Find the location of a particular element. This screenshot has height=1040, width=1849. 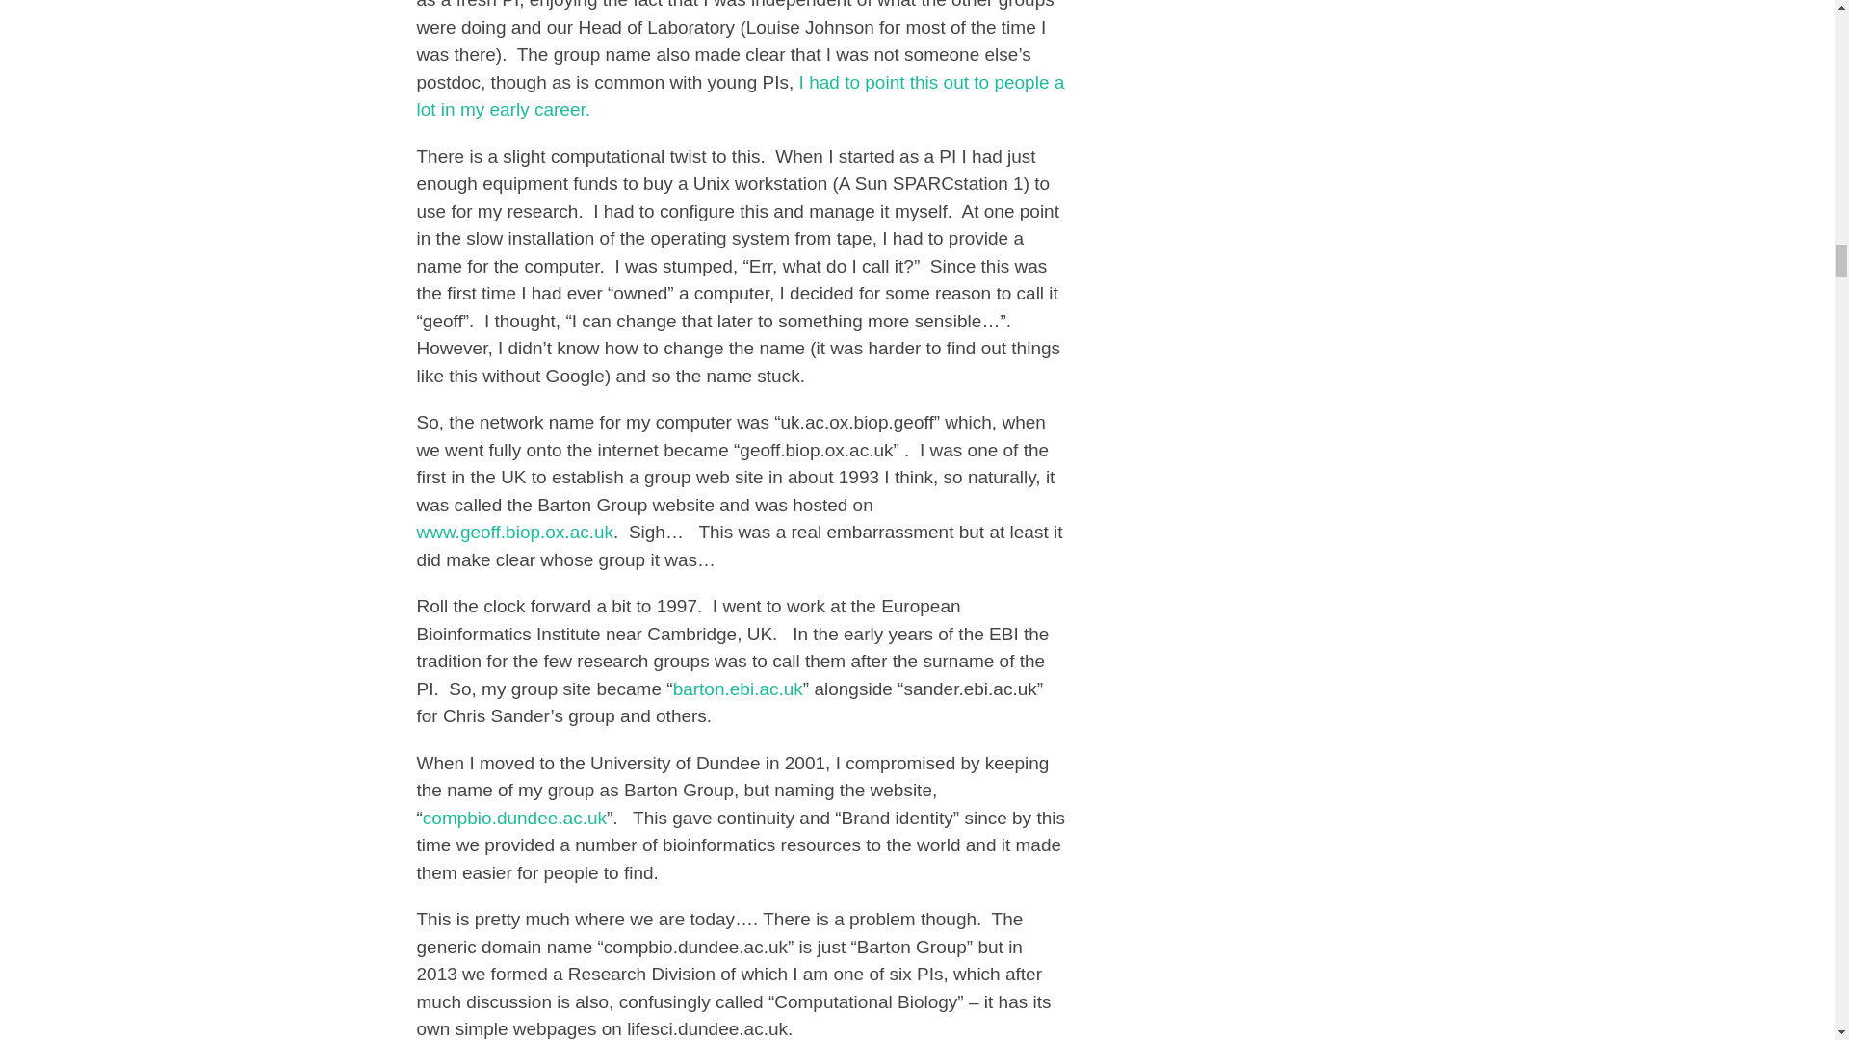

I had to point this out to people a lot in my early career. is located at coordinates (740, 96).